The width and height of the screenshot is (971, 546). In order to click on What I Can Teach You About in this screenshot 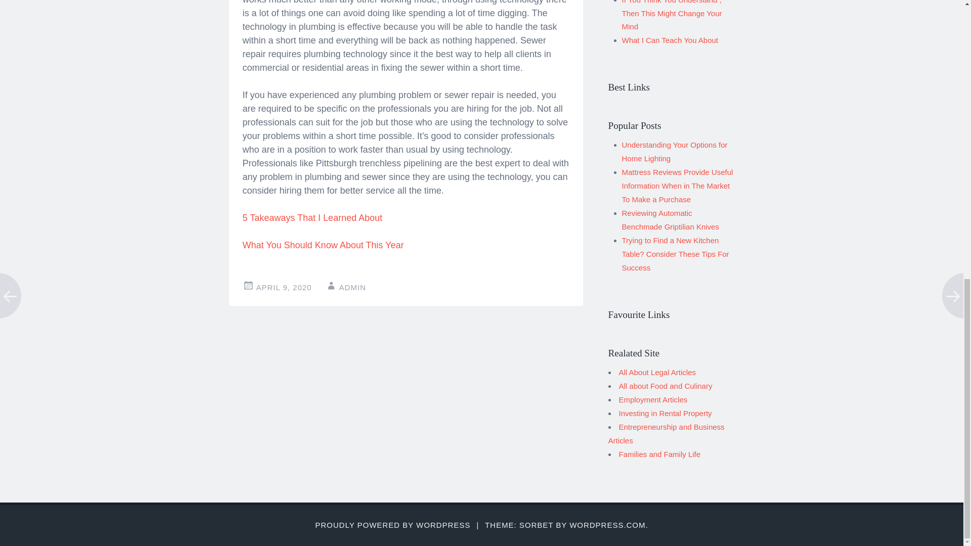, I will do `click(670, 40)`.